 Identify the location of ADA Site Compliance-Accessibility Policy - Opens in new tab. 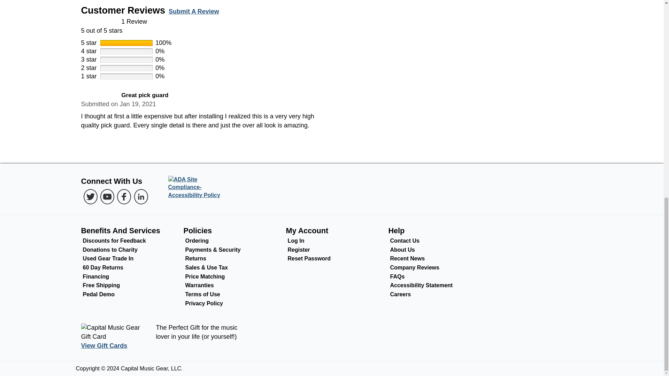
(197, 188).